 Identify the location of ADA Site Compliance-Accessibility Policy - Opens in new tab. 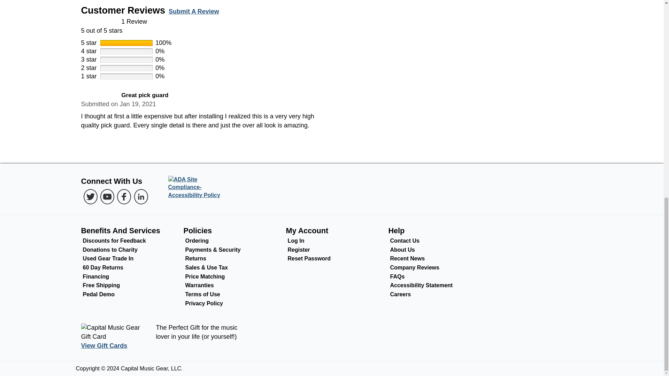
(197, 188).